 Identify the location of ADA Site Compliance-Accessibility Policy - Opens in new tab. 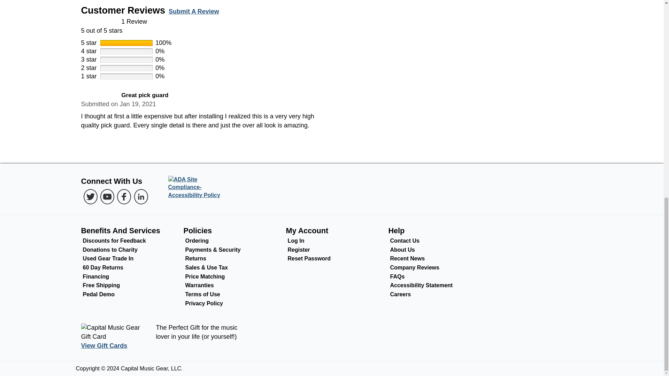
(197, 188).